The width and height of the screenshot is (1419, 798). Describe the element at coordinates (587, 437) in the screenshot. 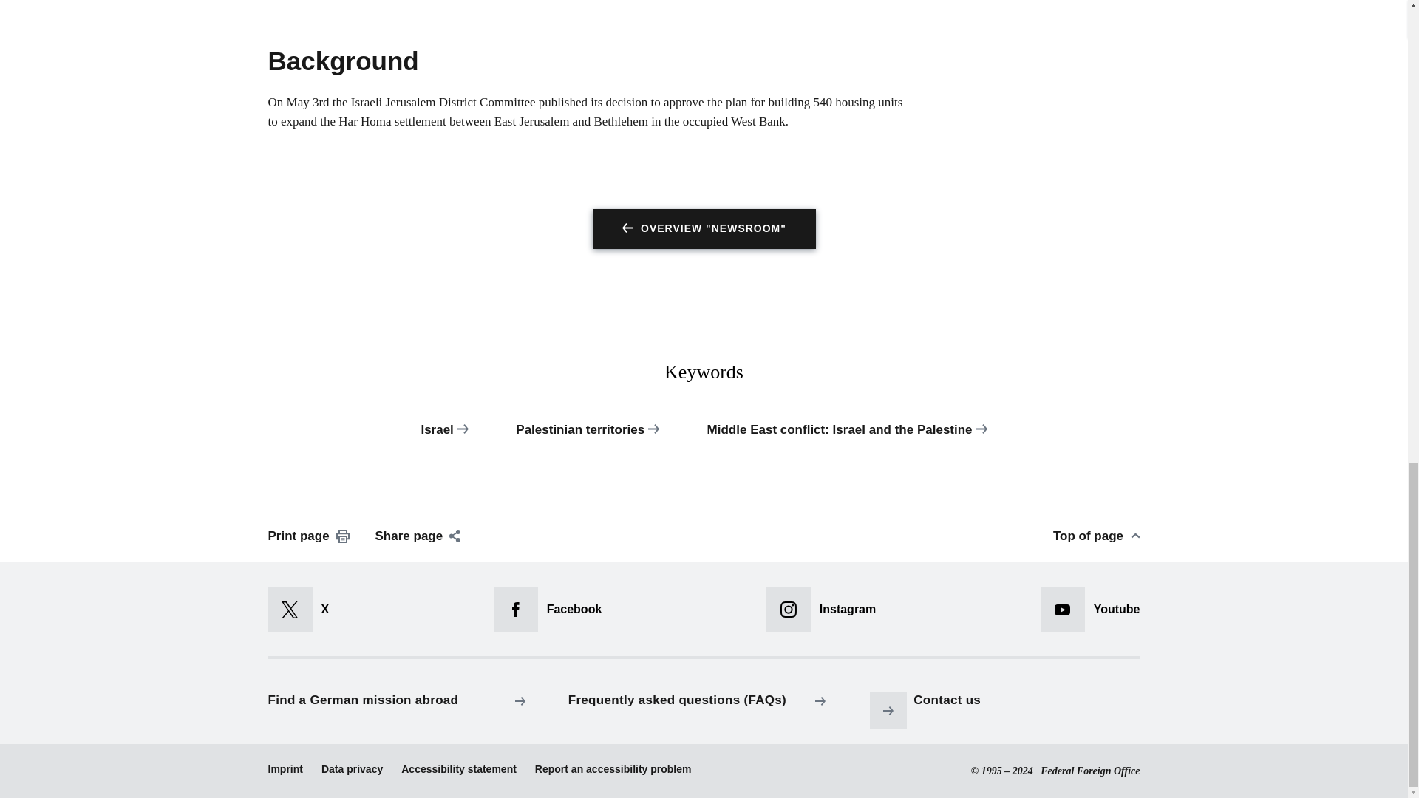

I see `Palestinian territories` at that location.